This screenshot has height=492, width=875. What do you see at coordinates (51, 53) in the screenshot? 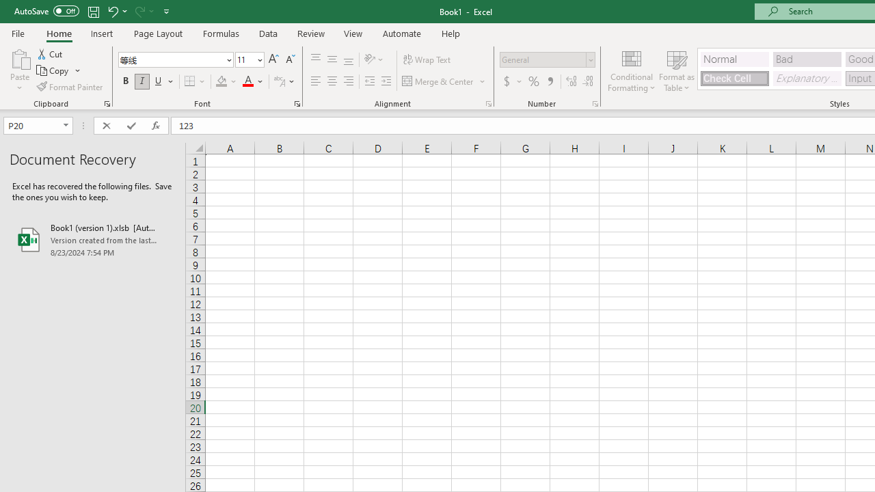
I see `Cut` at bounding box center [51, 53].